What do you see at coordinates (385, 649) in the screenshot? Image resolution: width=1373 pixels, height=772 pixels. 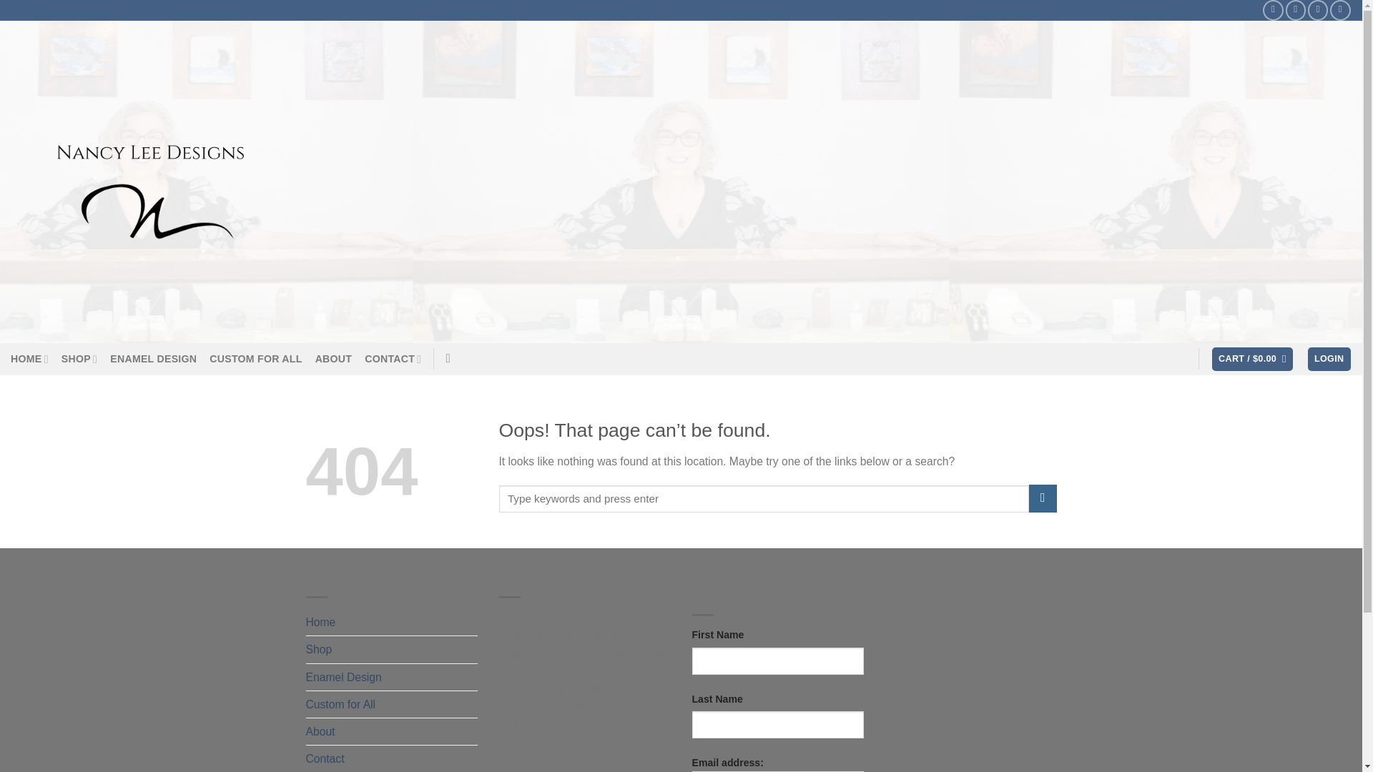 I see `Shop` at bounding box center [385, 649].